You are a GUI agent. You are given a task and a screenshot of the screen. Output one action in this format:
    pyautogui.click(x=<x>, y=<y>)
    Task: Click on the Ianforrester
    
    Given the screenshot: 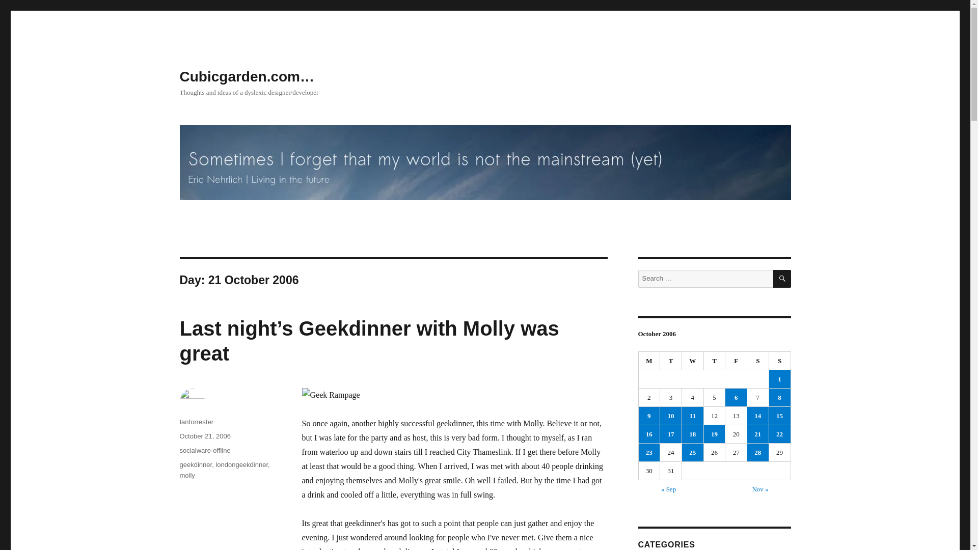 What is the action you would take?
    pyautogui.click(x=196, y=422)
    